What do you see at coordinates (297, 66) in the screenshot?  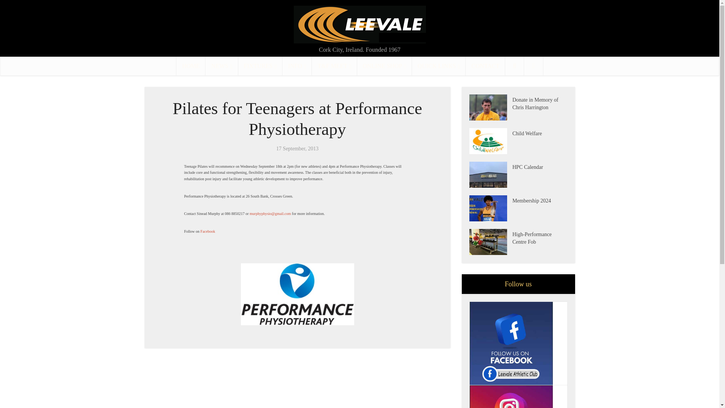 I see `INFO` at bounding box center [297, 66].